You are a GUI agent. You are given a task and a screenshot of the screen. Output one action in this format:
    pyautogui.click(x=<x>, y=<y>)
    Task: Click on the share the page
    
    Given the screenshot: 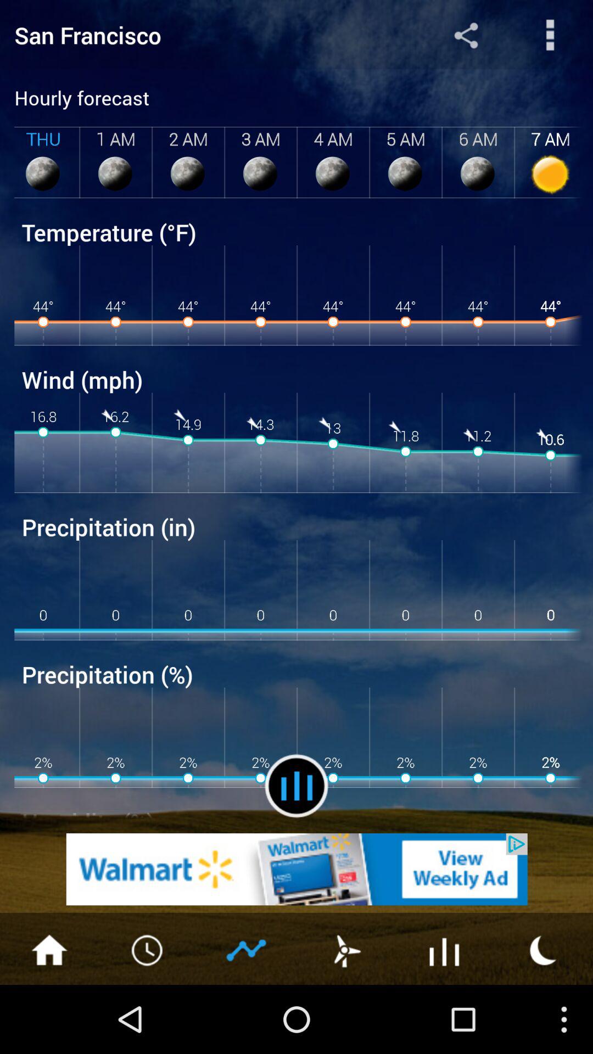 What is the action you would take?
    pyautogui.click(x=466, y=35)
    